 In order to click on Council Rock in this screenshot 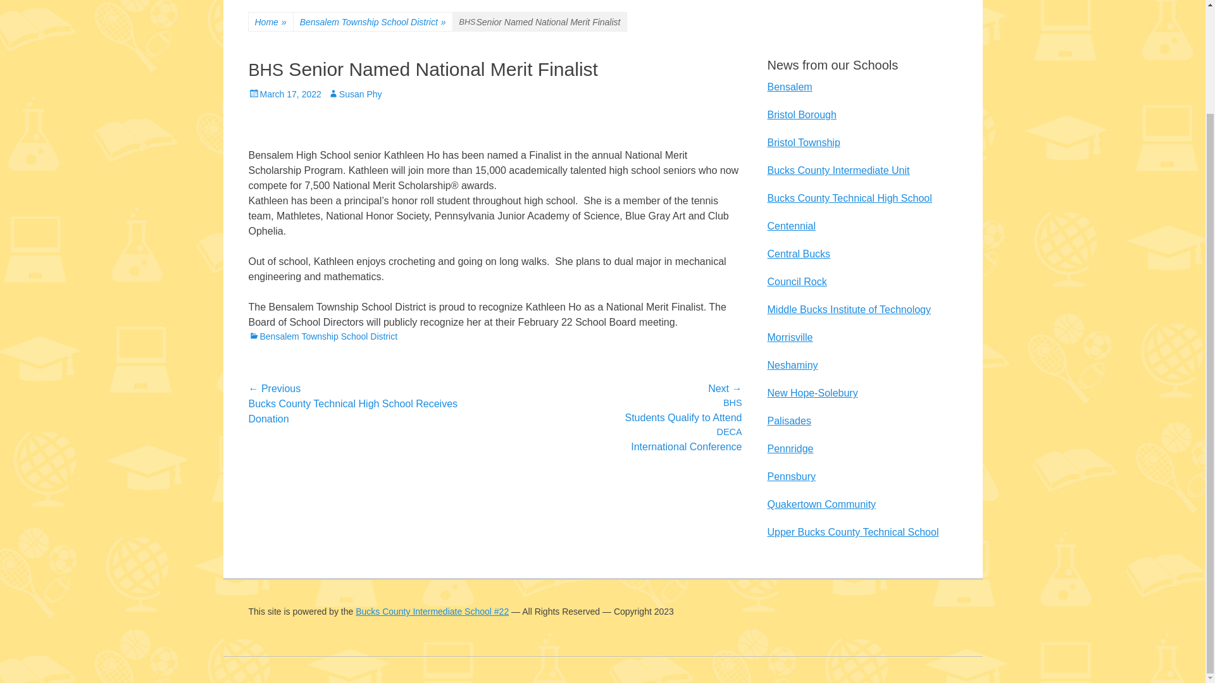, I will do `click(796, 281)`.